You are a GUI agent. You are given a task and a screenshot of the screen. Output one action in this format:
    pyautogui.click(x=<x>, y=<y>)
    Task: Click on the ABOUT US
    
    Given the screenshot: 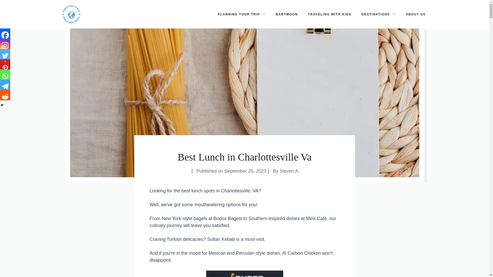 What is the action you would take?
    pyautogui.click(x=415, y=14)
    